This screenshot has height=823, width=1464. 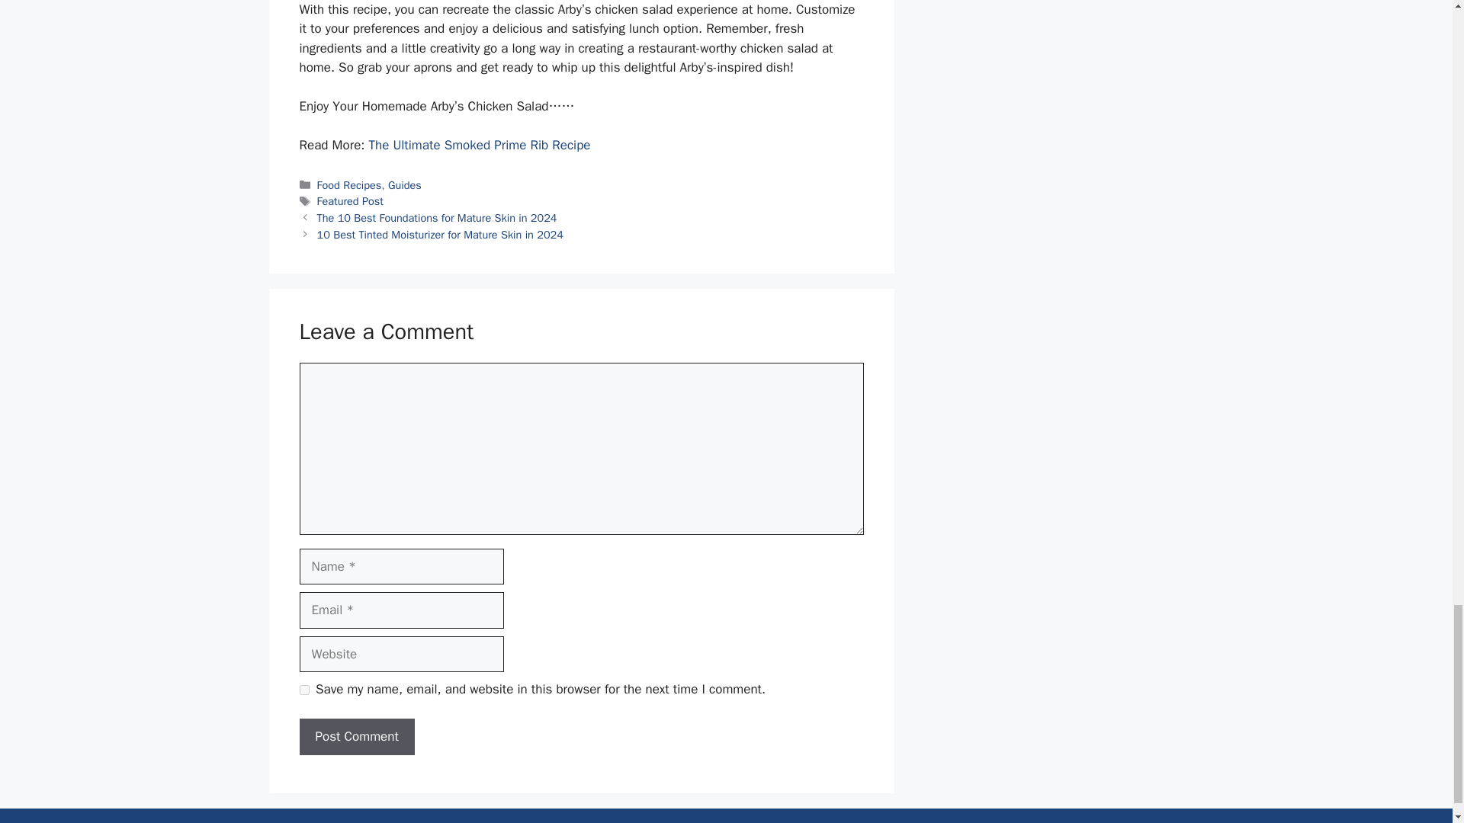 What do you see at coordinates (438, 217) in the screenshot?
I see `The 10 Best Foundations for Mature Skin in 2024` at bounding box center [438, 217].